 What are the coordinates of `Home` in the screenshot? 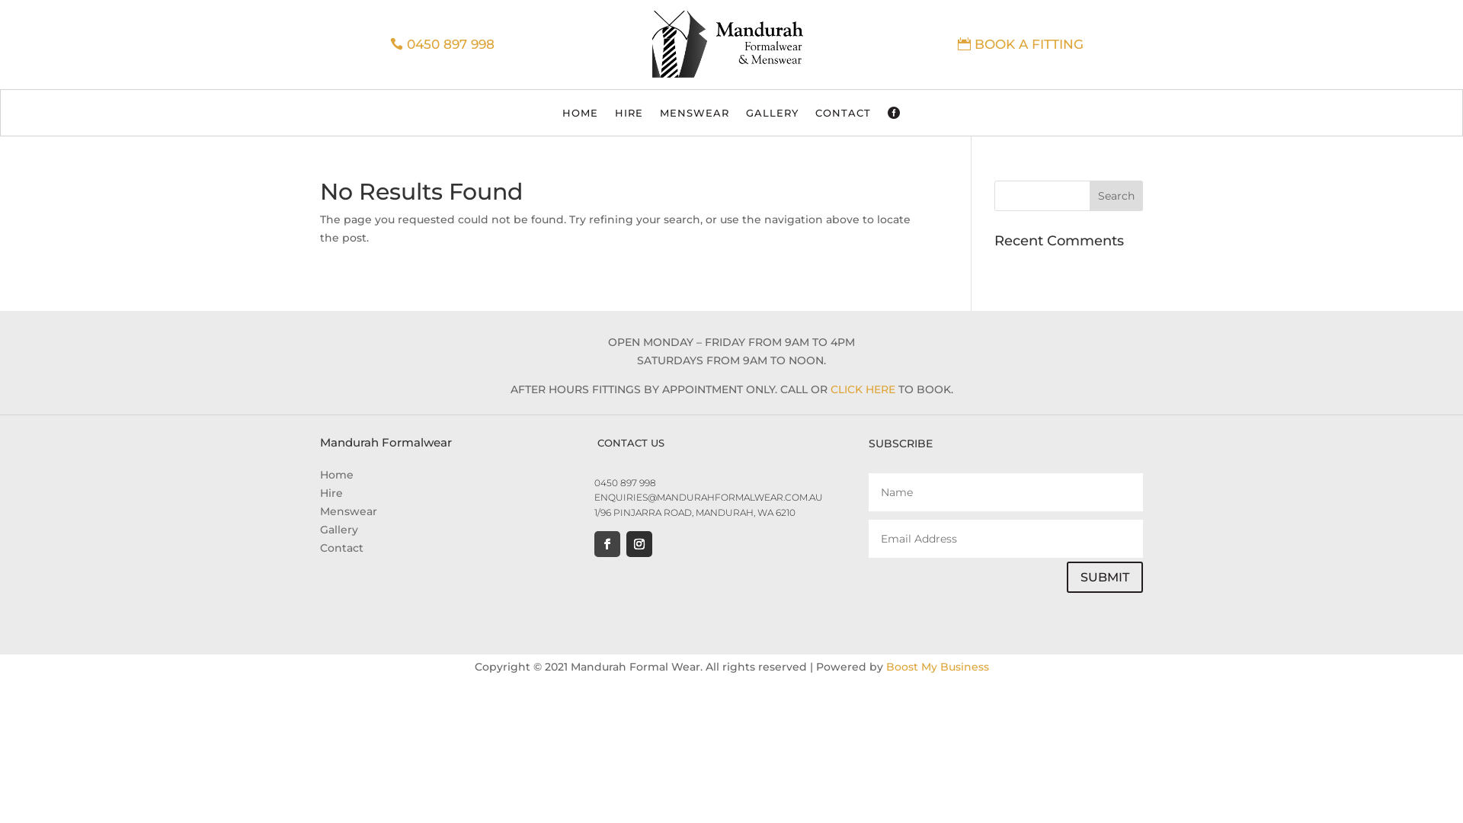 It's located at (337, 475).